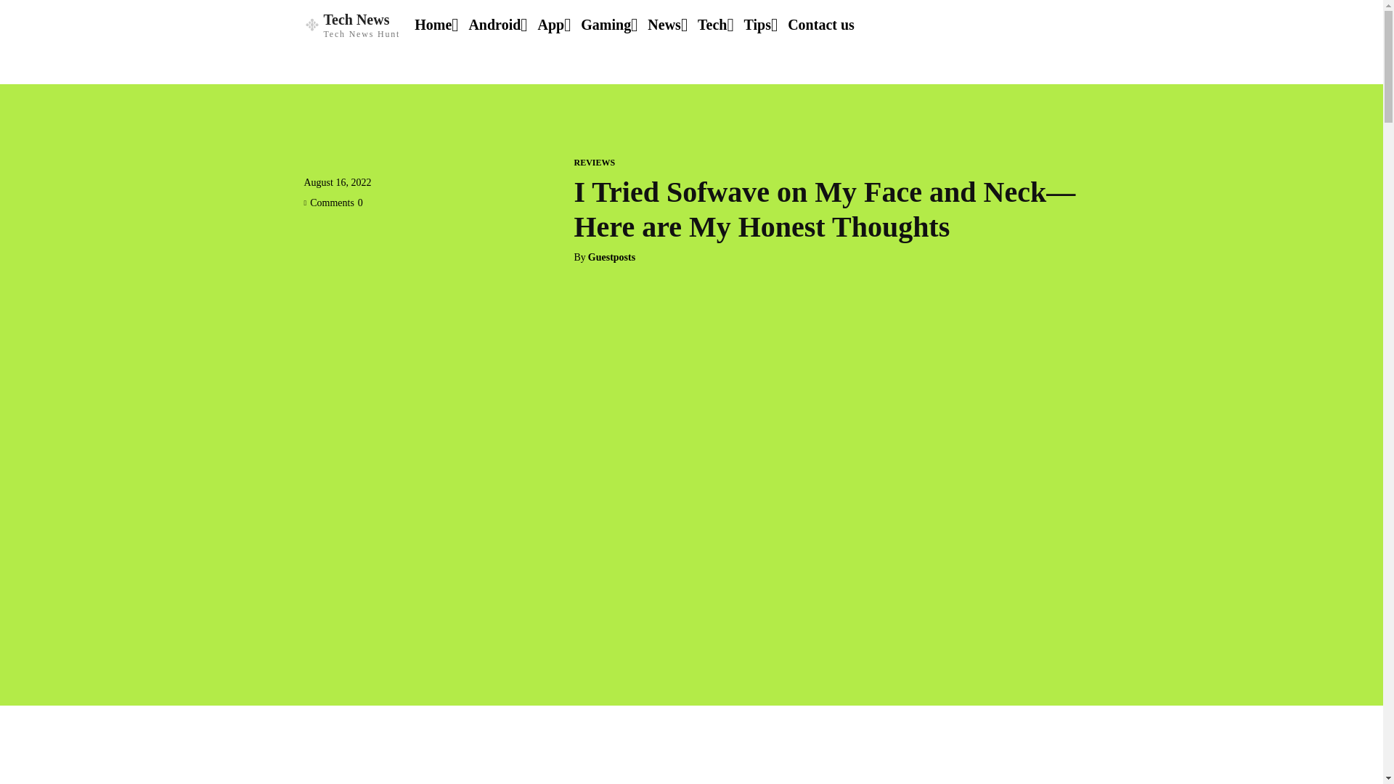  What do you see at coordinates (333, 203) in the screenshot?
I see `Android` at bounding box center [333, 203].